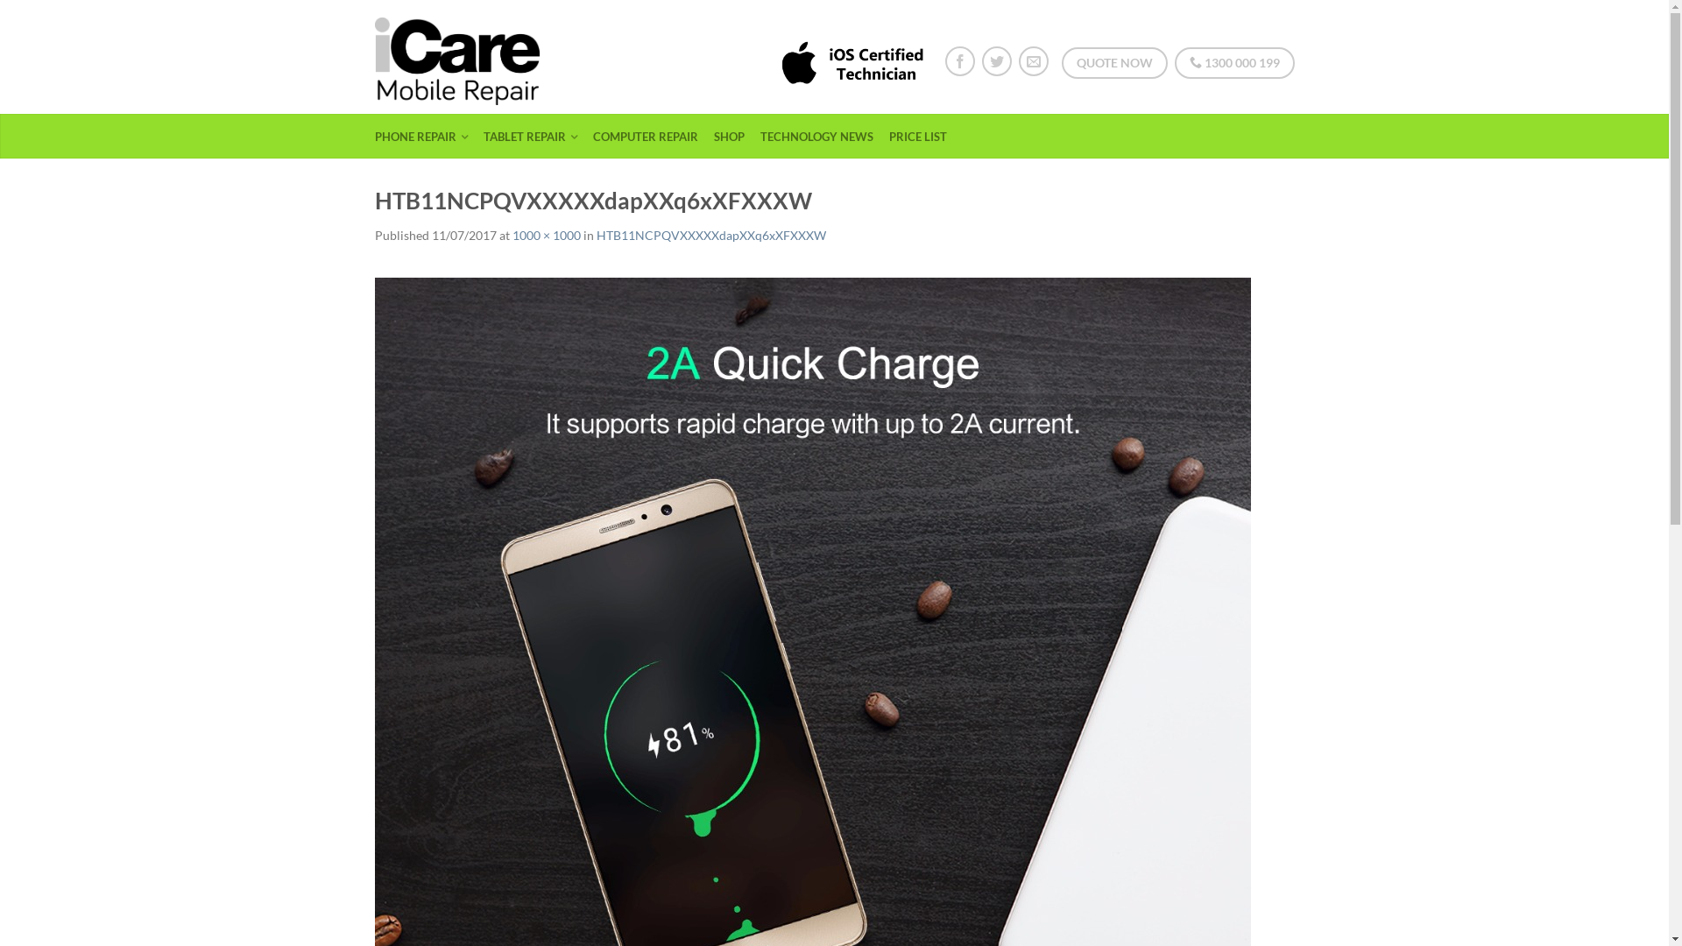 The image size is (1682, 946). What do you see at coordinates (823, 137) in the screenshot?
I see `TECHNOLOGY NEWS` at bounding box center [823, 137].